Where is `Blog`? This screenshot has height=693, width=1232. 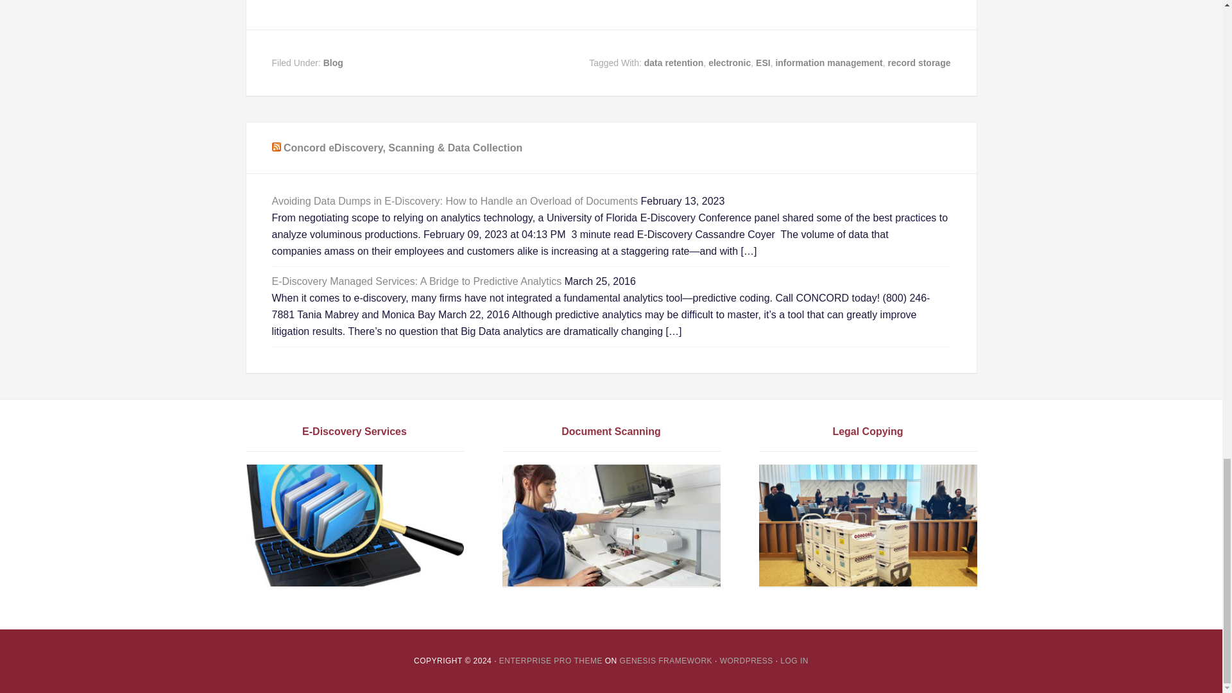
Blog is located at coordinates (333, 62).